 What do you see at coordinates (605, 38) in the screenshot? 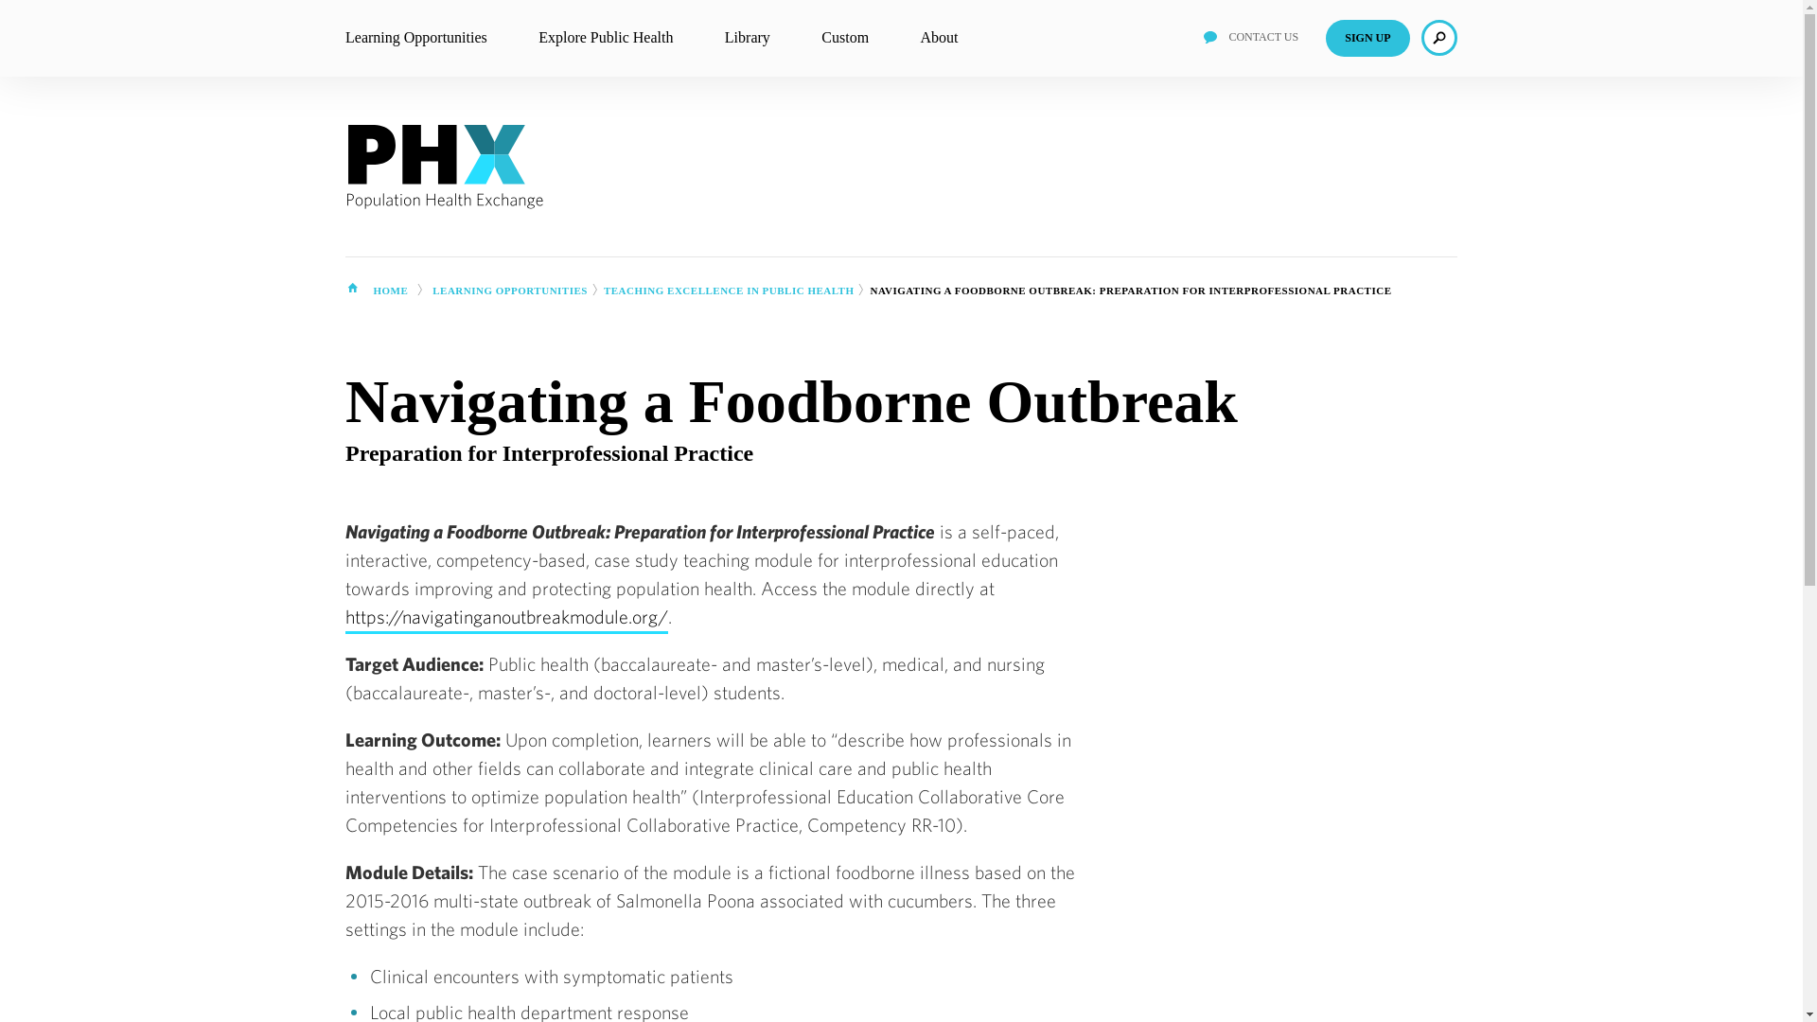
I see `Explore Public Health` at bounding box center [605, 38].